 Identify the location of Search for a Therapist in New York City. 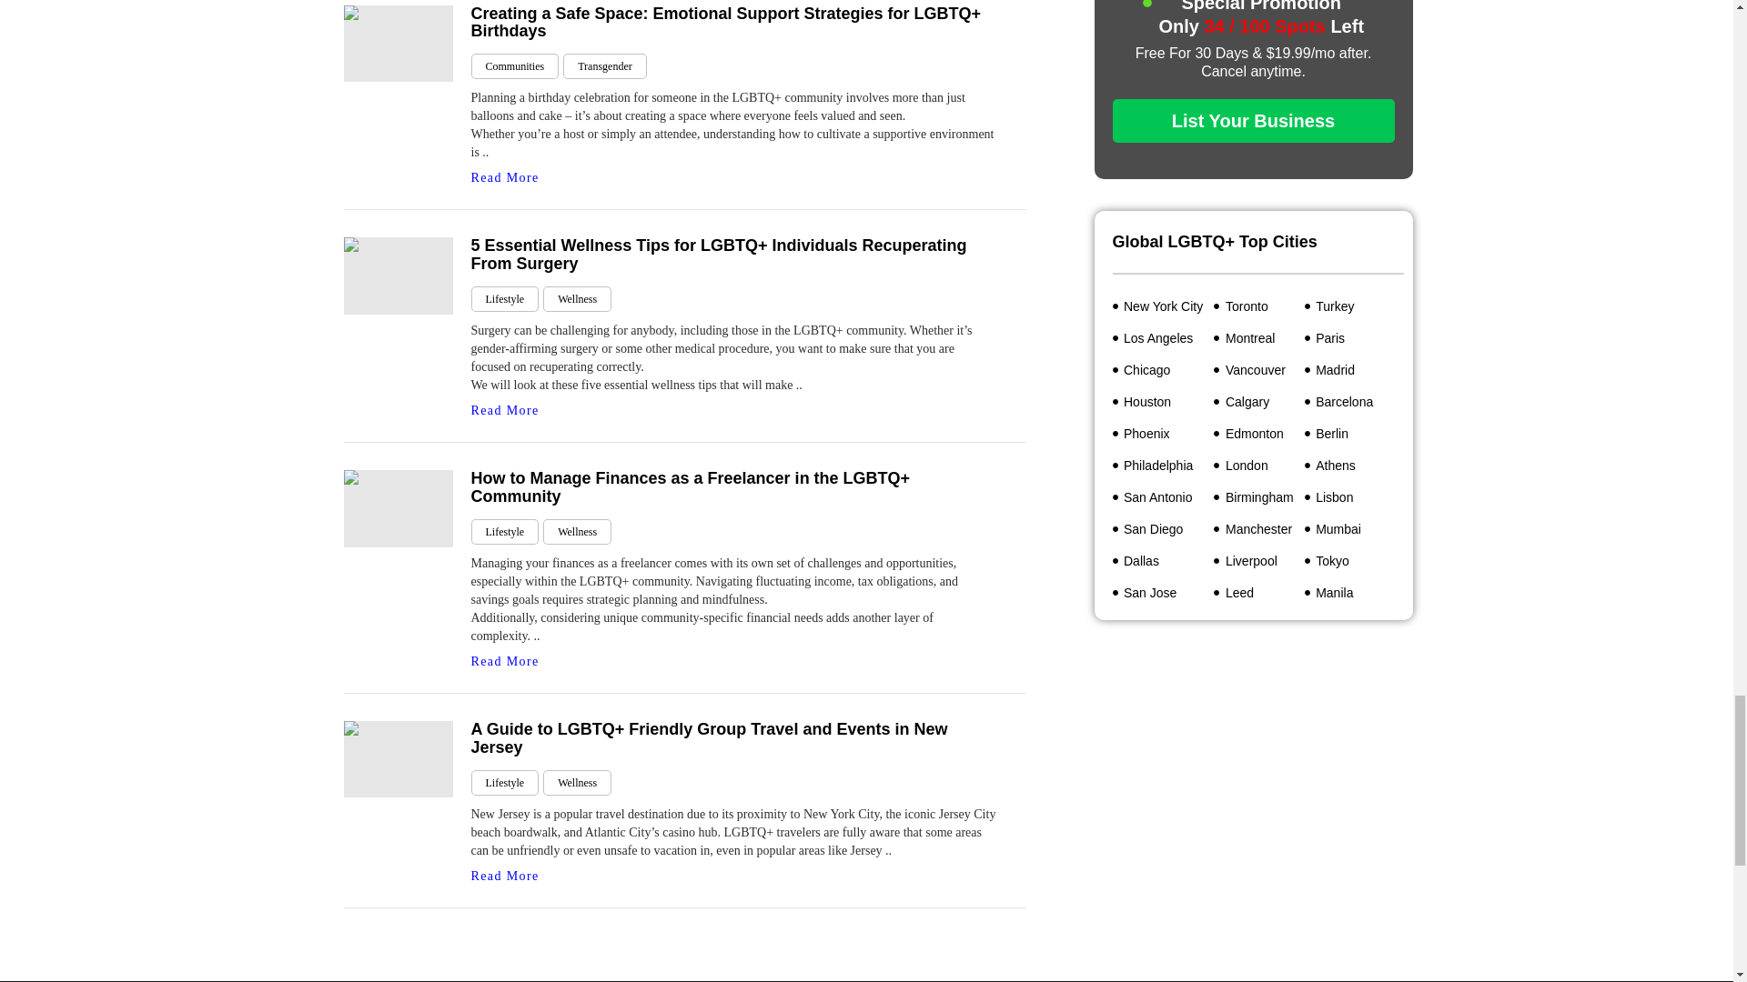
(1163, 306).